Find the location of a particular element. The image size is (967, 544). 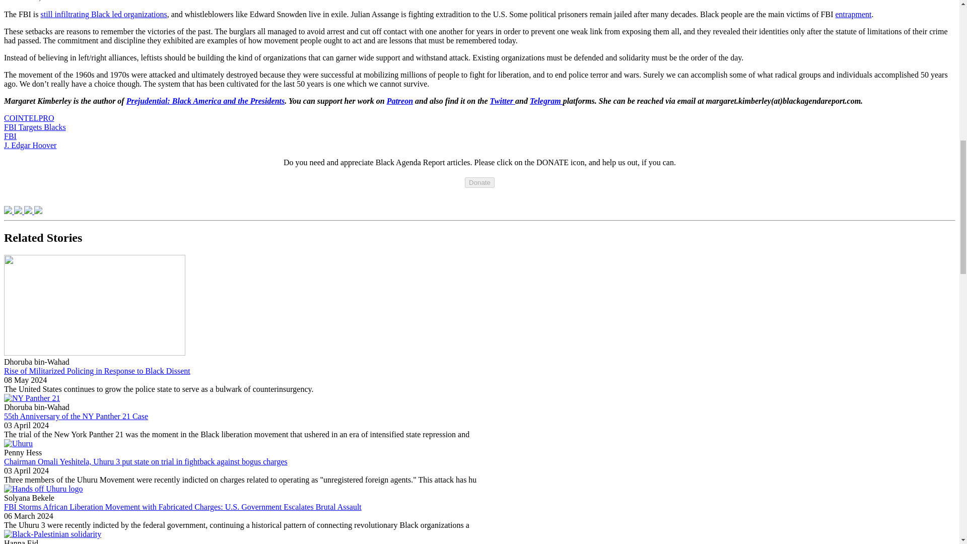

Telegram  is located at coordinates (546, 101).